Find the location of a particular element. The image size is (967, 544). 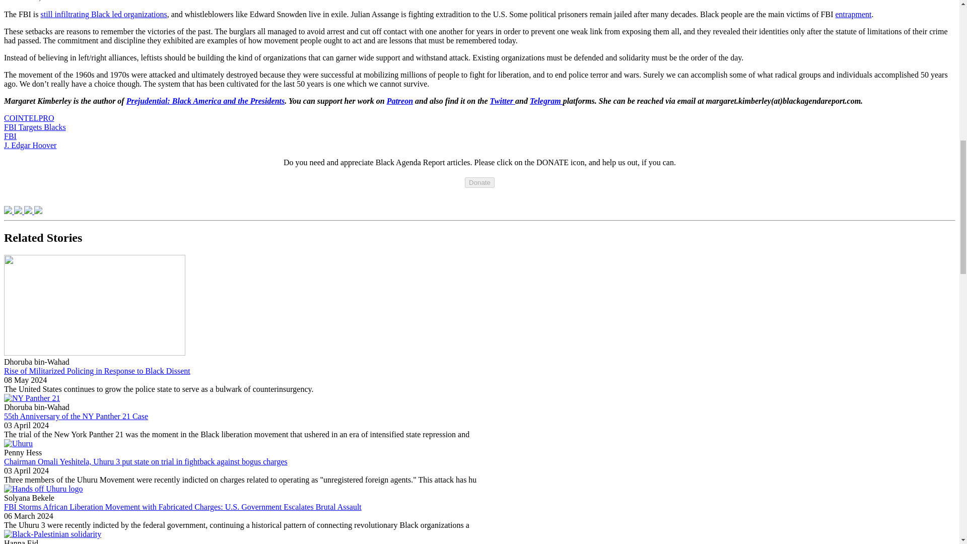

Telegram  is located at coordinates (546, 101).